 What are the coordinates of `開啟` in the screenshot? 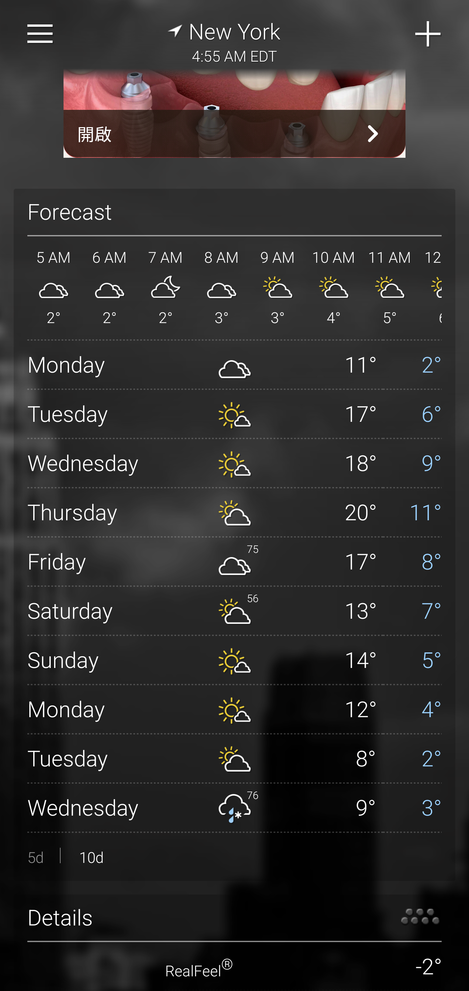 It's located at (234, 134).